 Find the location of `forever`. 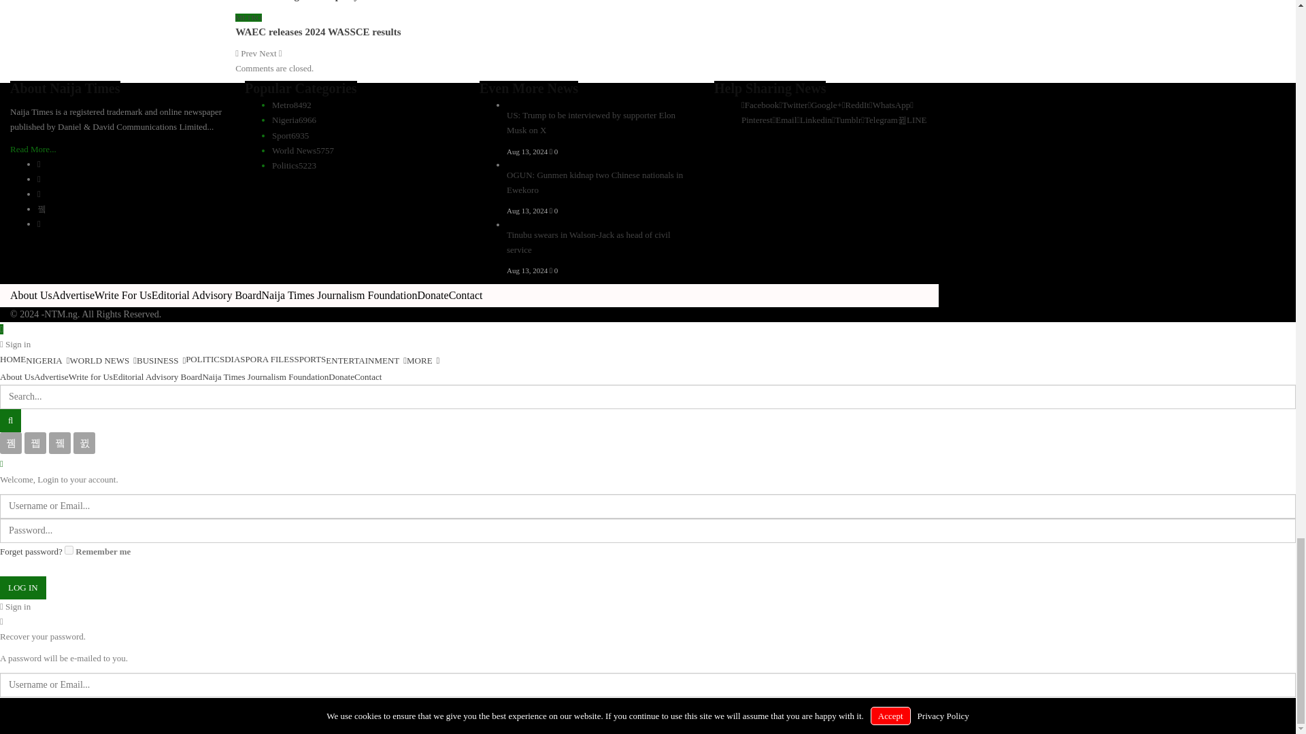

forever is located at coordinates (68, 550).